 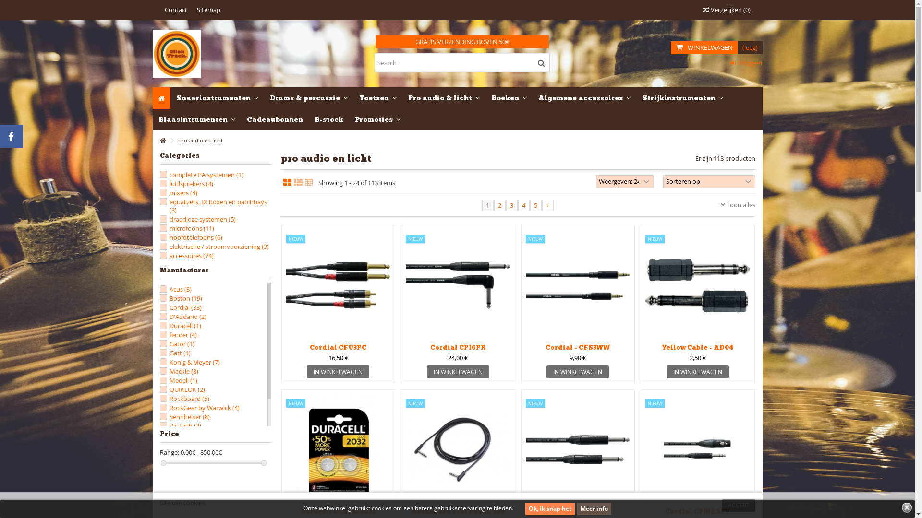 What do you see at coordinates (162, 141) in the screenshot?
I see `Terug naar Home` at bounding box center [162, 141].